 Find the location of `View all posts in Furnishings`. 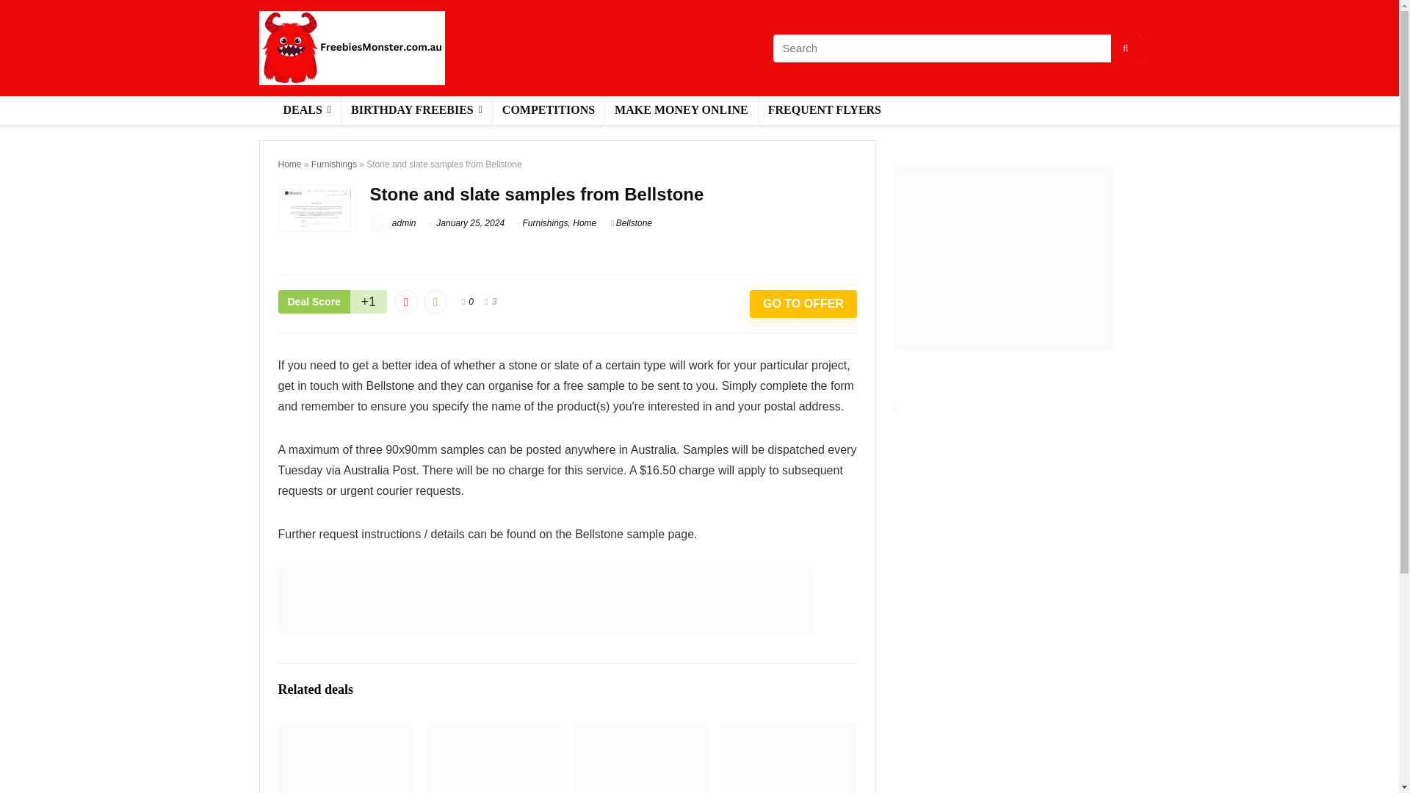

View all posts in Furnishings is located at coordinates (545, 223).